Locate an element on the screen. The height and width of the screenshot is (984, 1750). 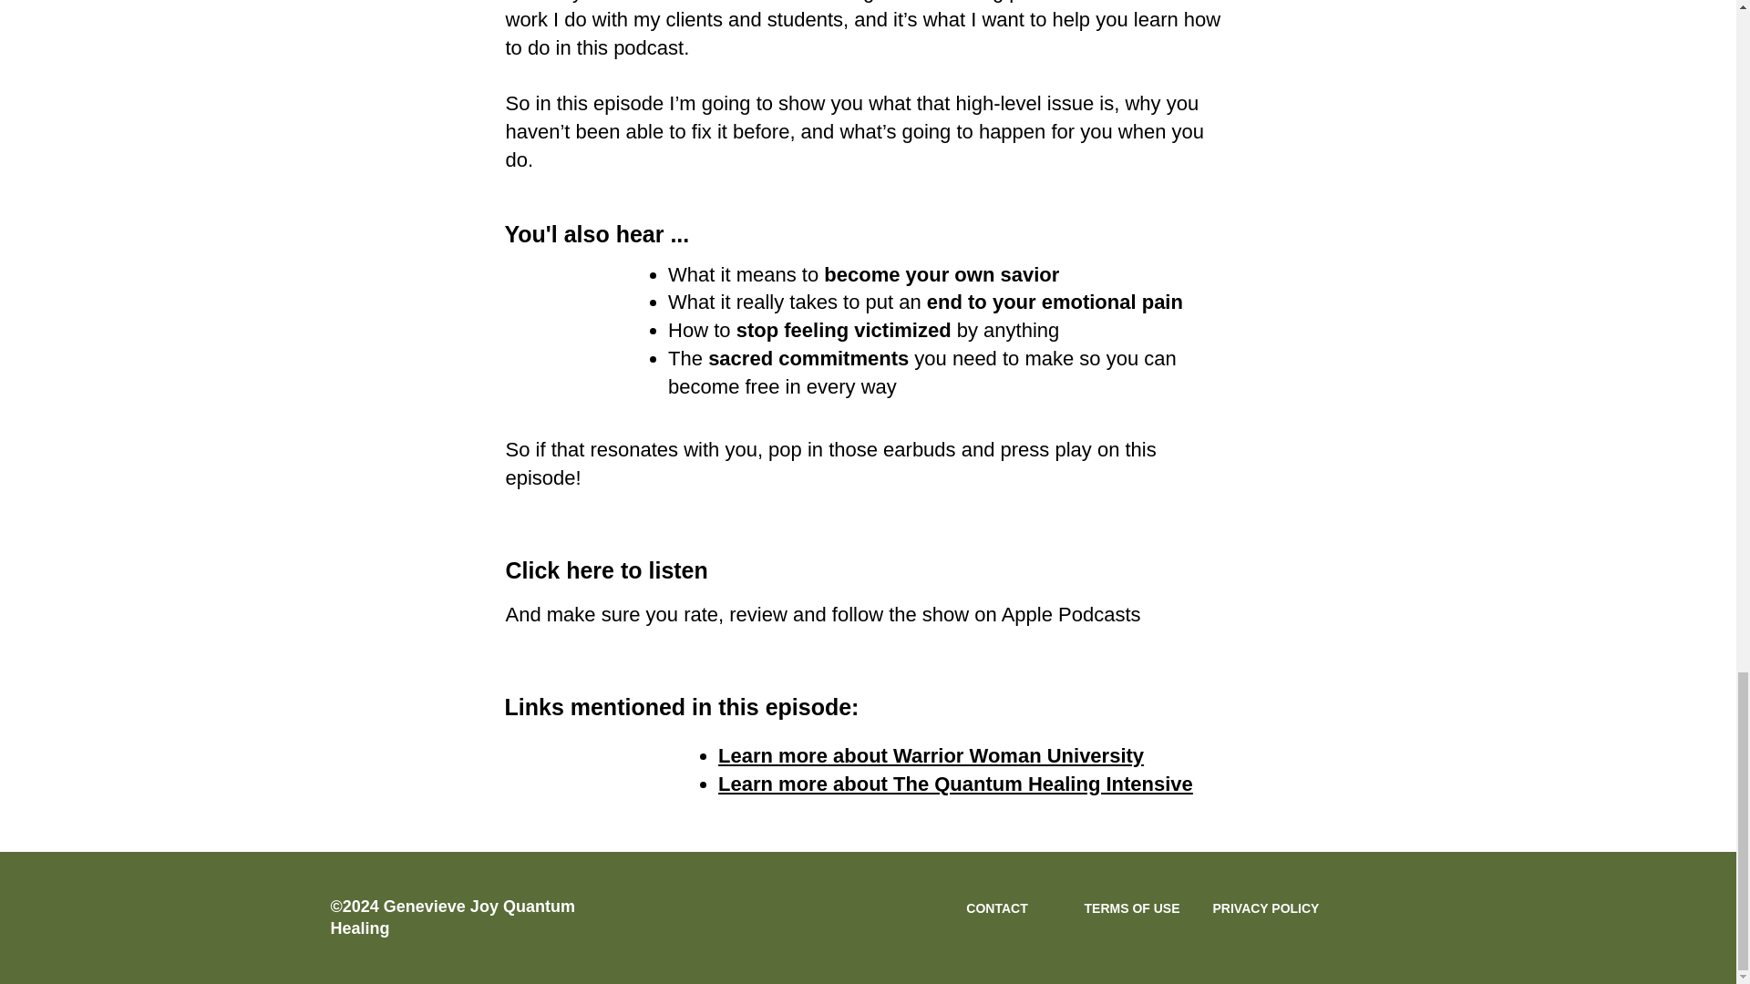
TERMS OF USE is located at coordinates (1132, 908).